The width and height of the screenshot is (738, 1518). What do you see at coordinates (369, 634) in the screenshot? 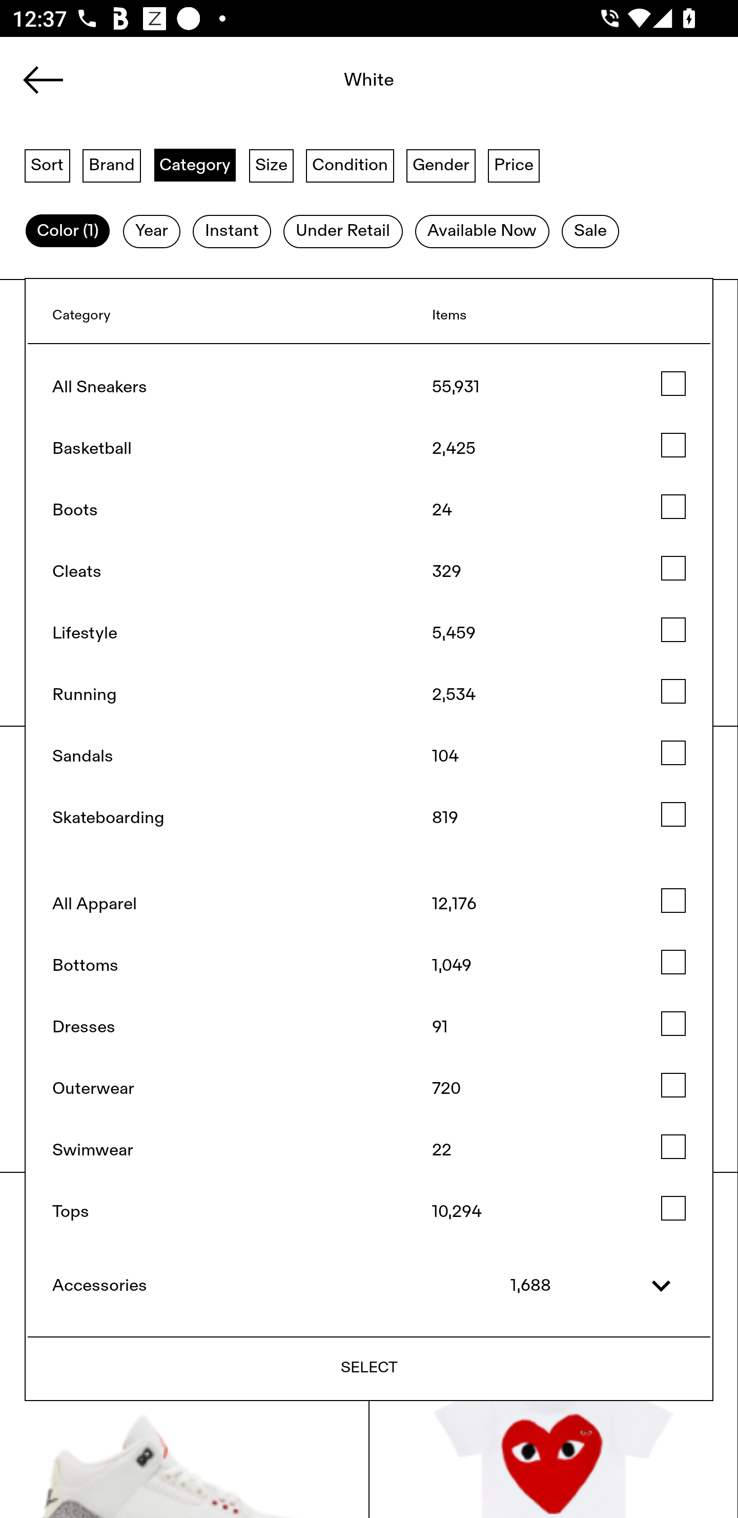
I see `Lifestyle 5,459` at bounding box center [369, 634].